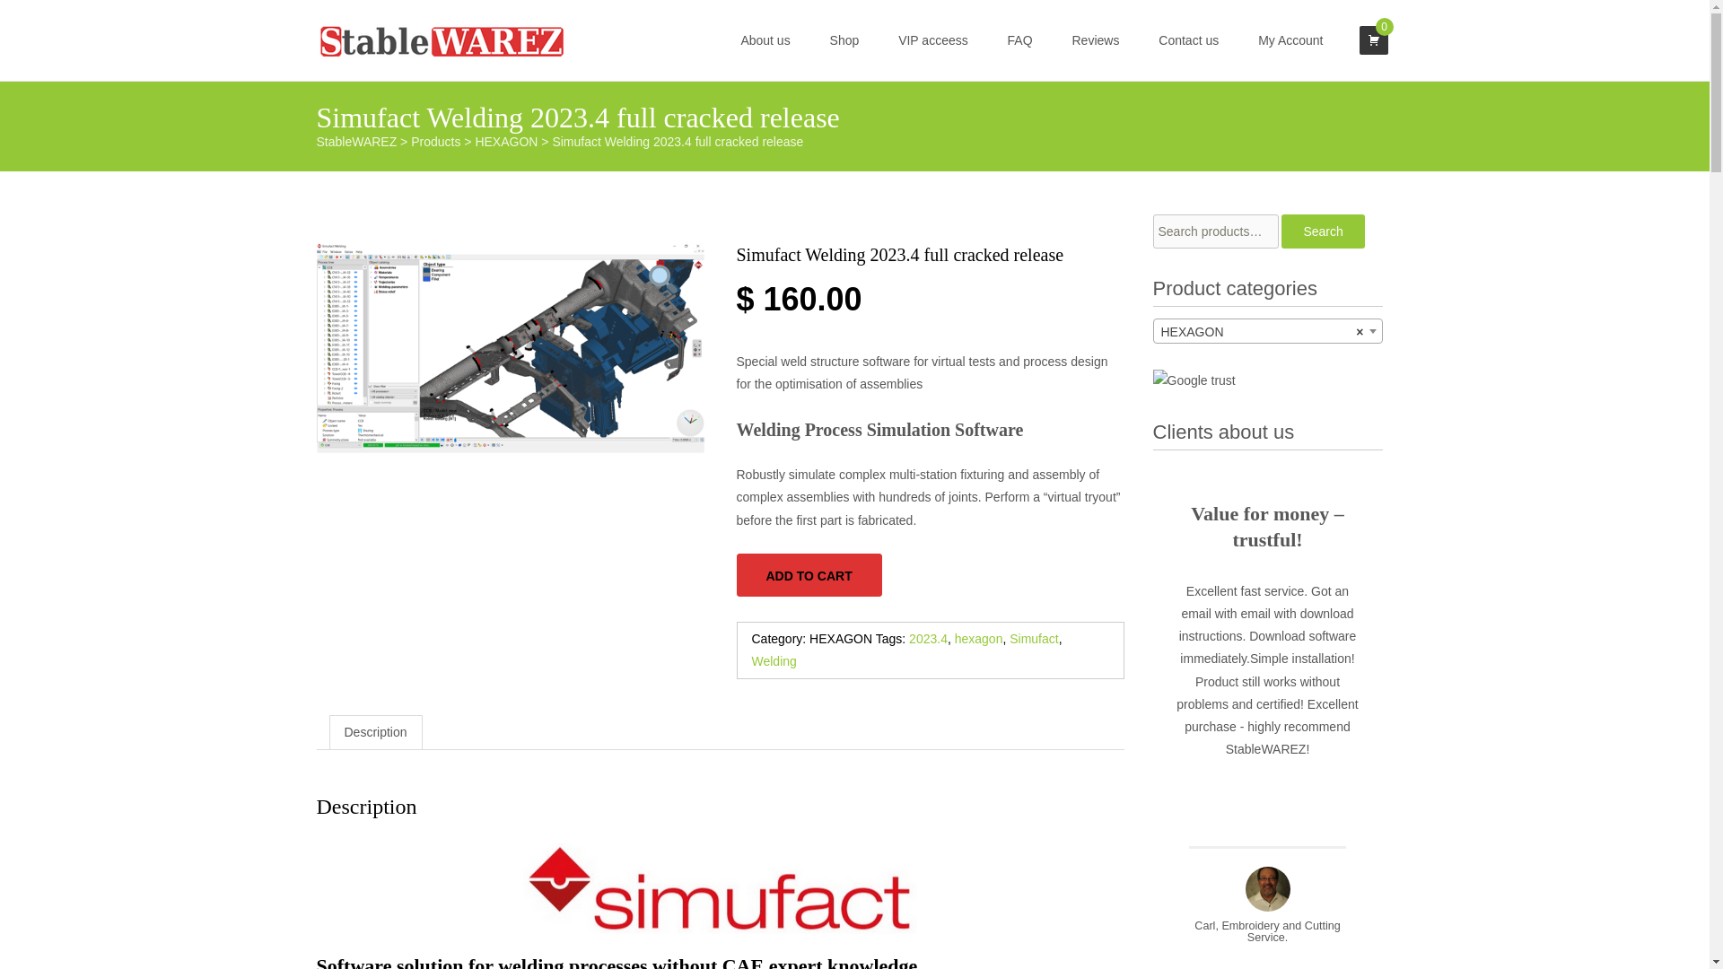 This screenshot has height=969, width=1723. Describe the element at coordinates (1267, 332) in the screenshot. I see `HEXAGON` at that location.